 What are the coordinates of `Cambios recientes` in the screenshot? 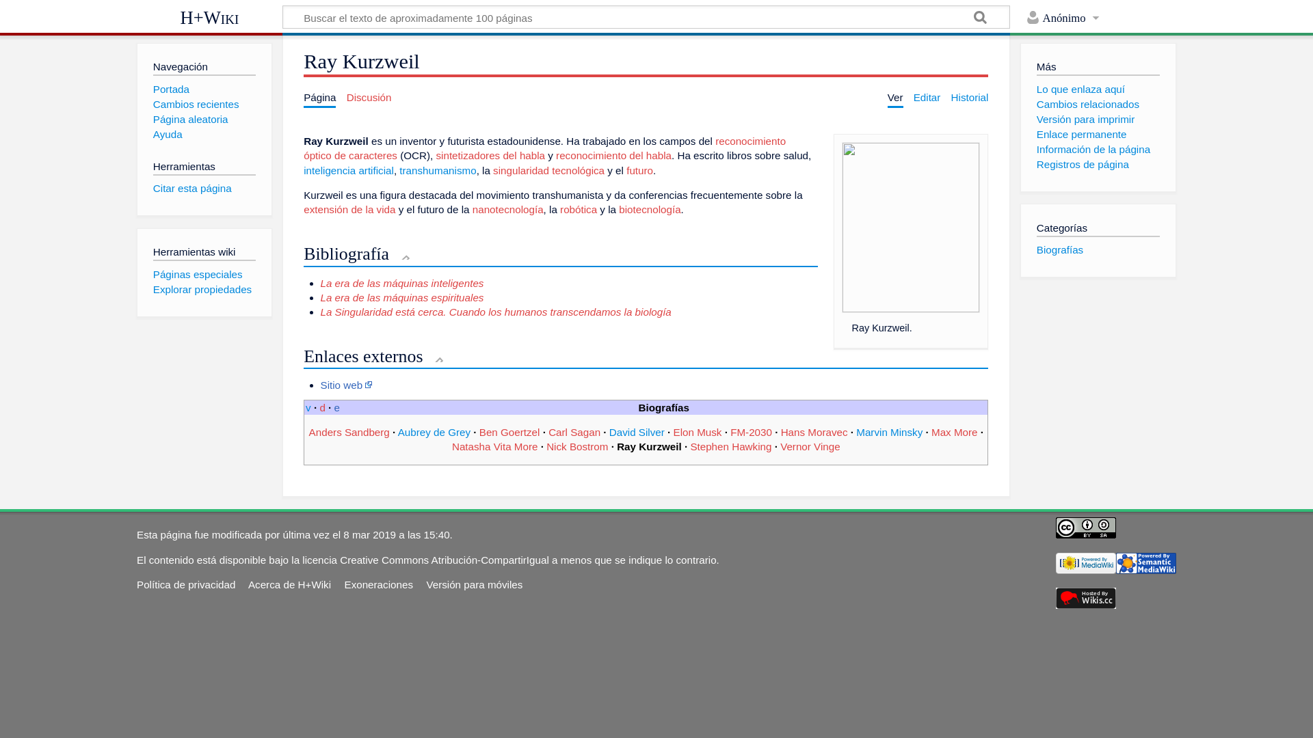 It's located at (196, 104).